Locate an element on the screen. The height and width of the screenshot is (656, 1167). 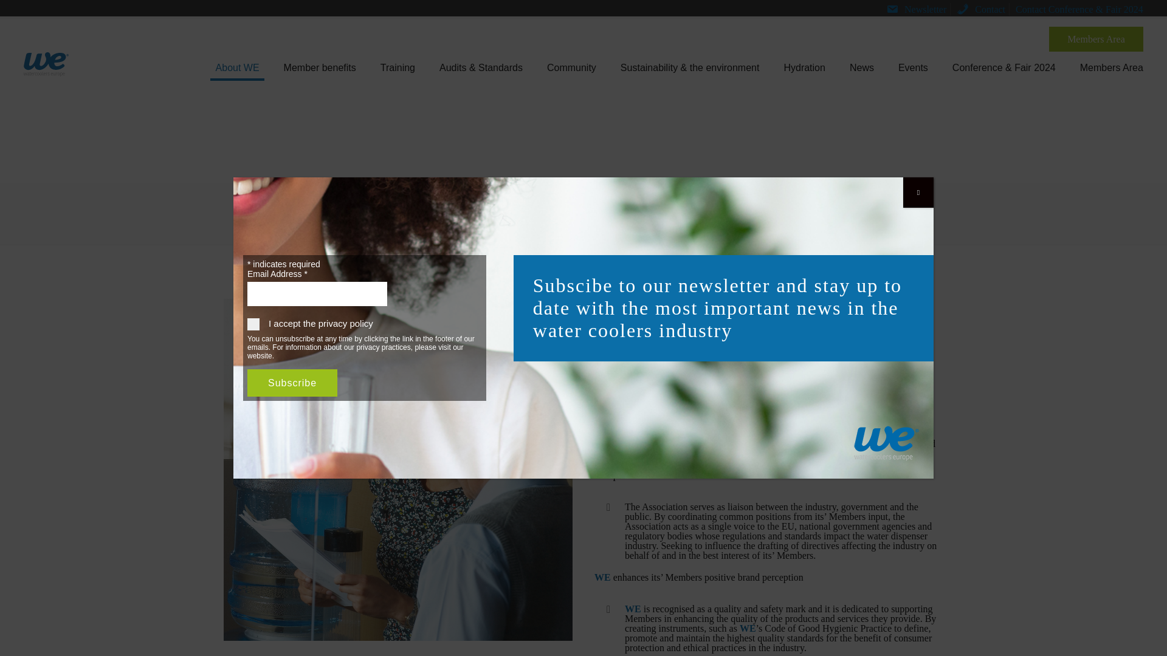
Subscribe is located at coordinates (292, 383).